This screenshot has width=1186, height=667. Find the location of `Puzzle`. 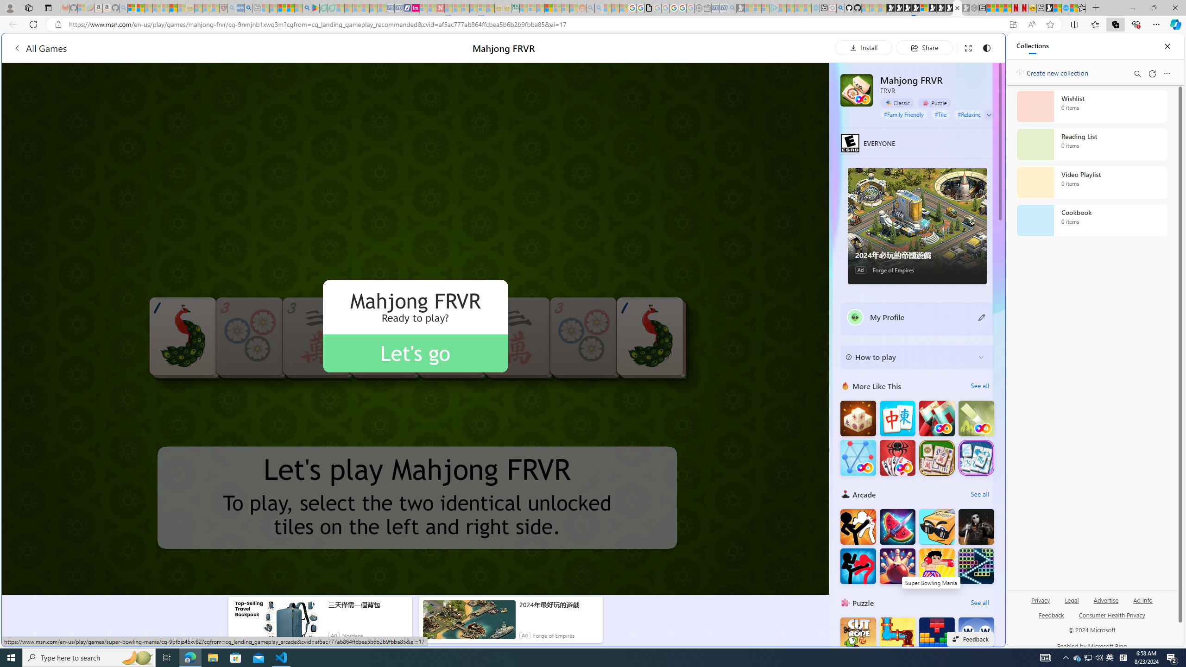

Puzzle is located at coordinates (934, 102).